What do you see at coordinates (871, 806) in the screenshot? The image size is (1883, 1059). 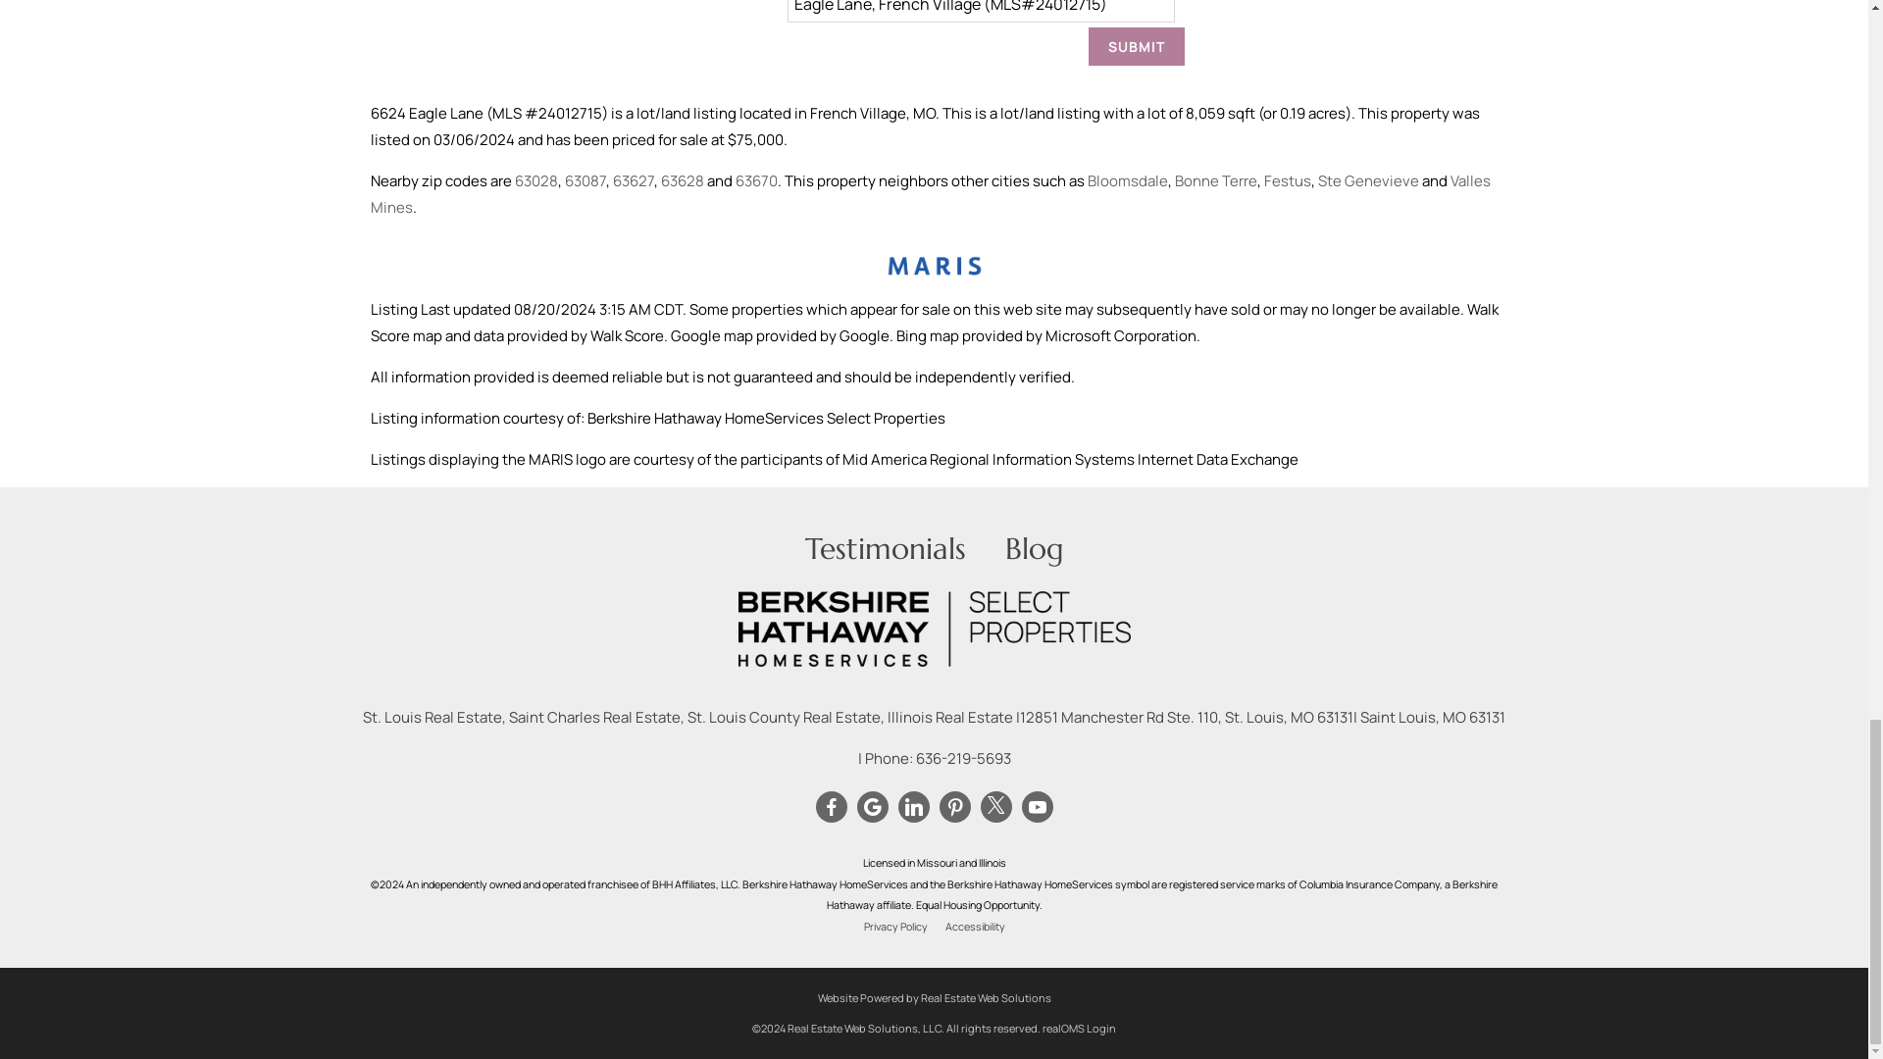 I see `Visit me on Google` at bounding box center [871, 806].